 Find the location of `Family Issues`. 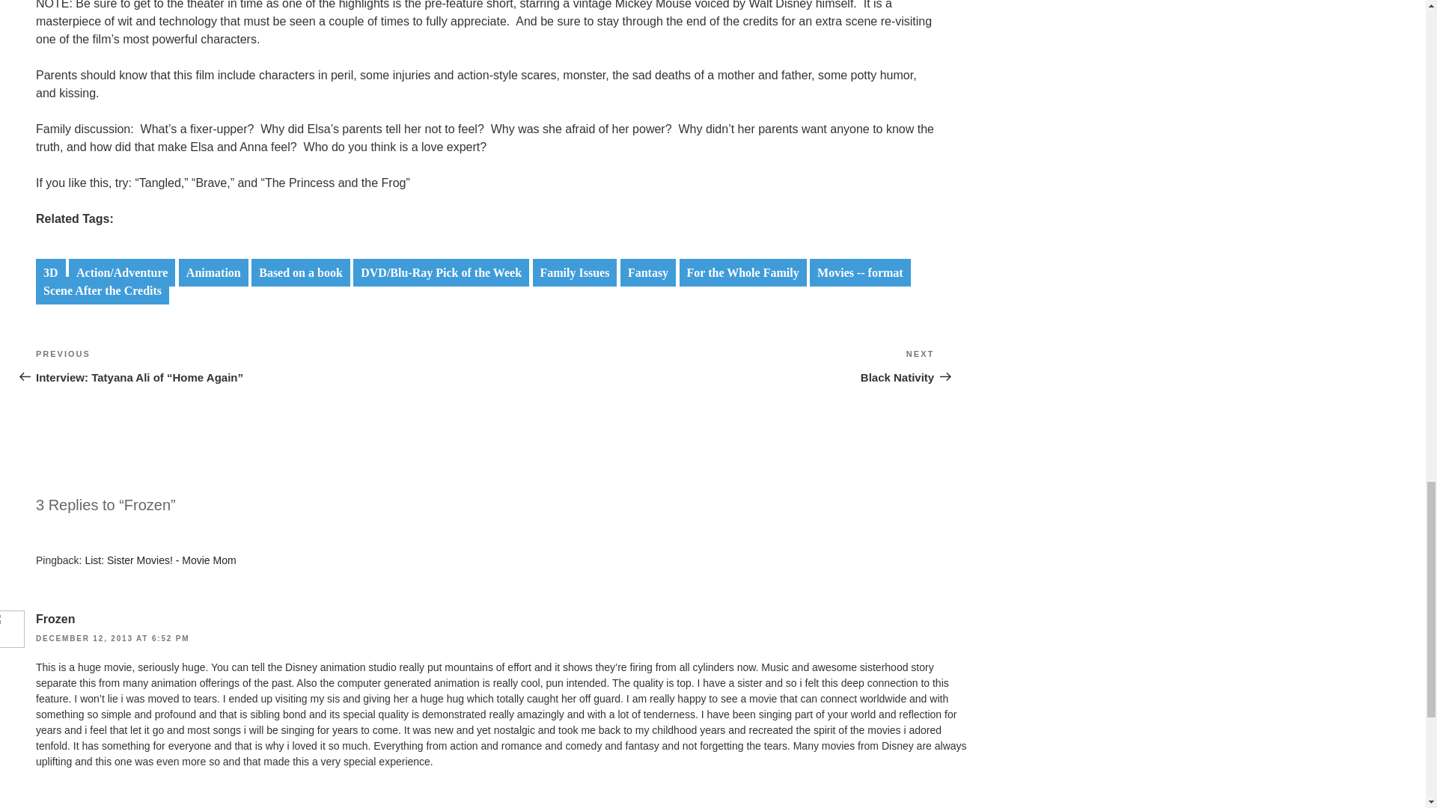

Family Issues is located at coordinates (575, 272).